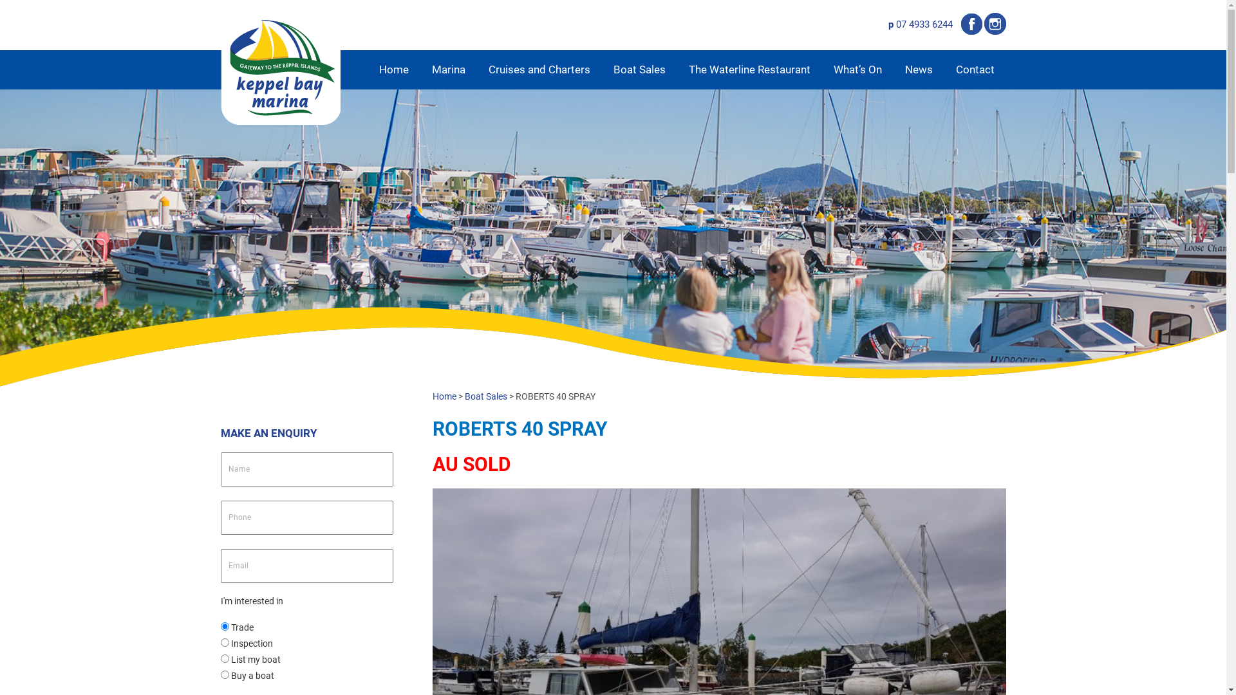 The height and width of the screenshot is (695, 1236). I want to click on News, so click(919, 69).